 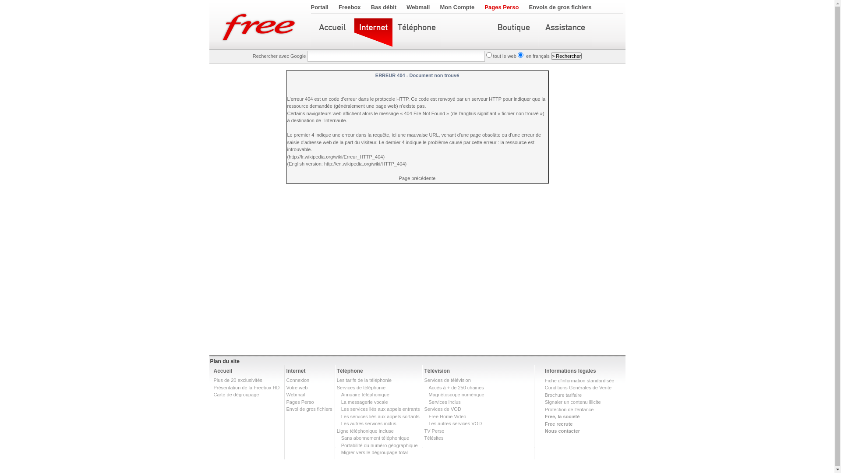 I want to click on TV Perso, so click(x=434, y=431).